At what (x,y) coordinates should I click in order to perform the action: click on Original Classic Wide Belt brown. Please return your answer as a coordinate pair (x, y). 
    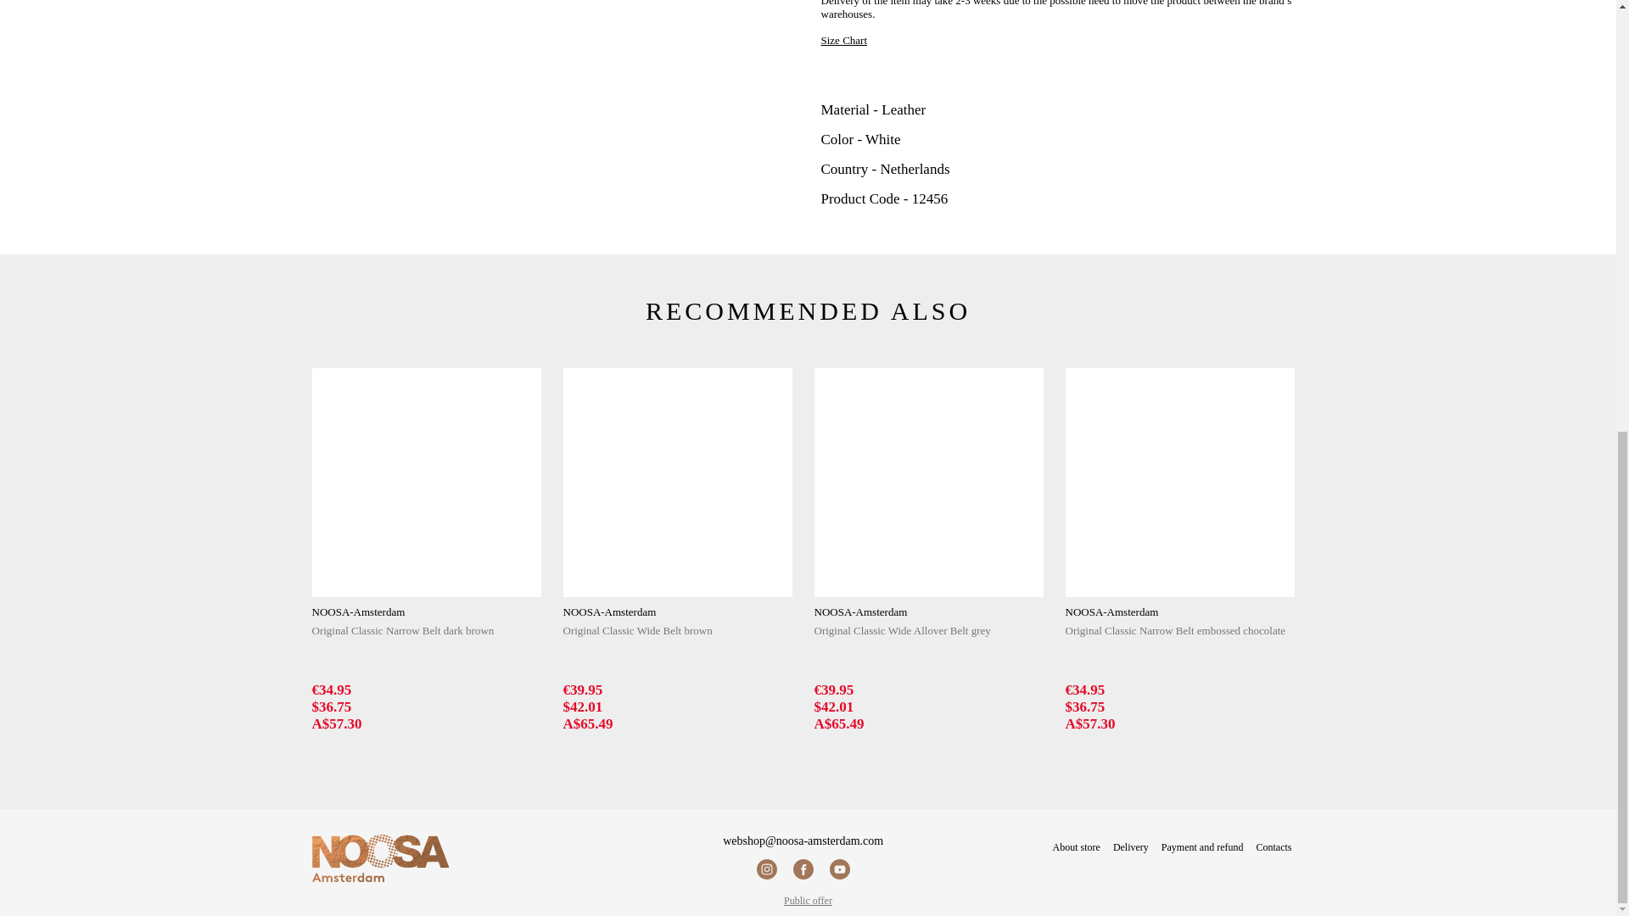
    Looking at the image, I should click on (677, 483).